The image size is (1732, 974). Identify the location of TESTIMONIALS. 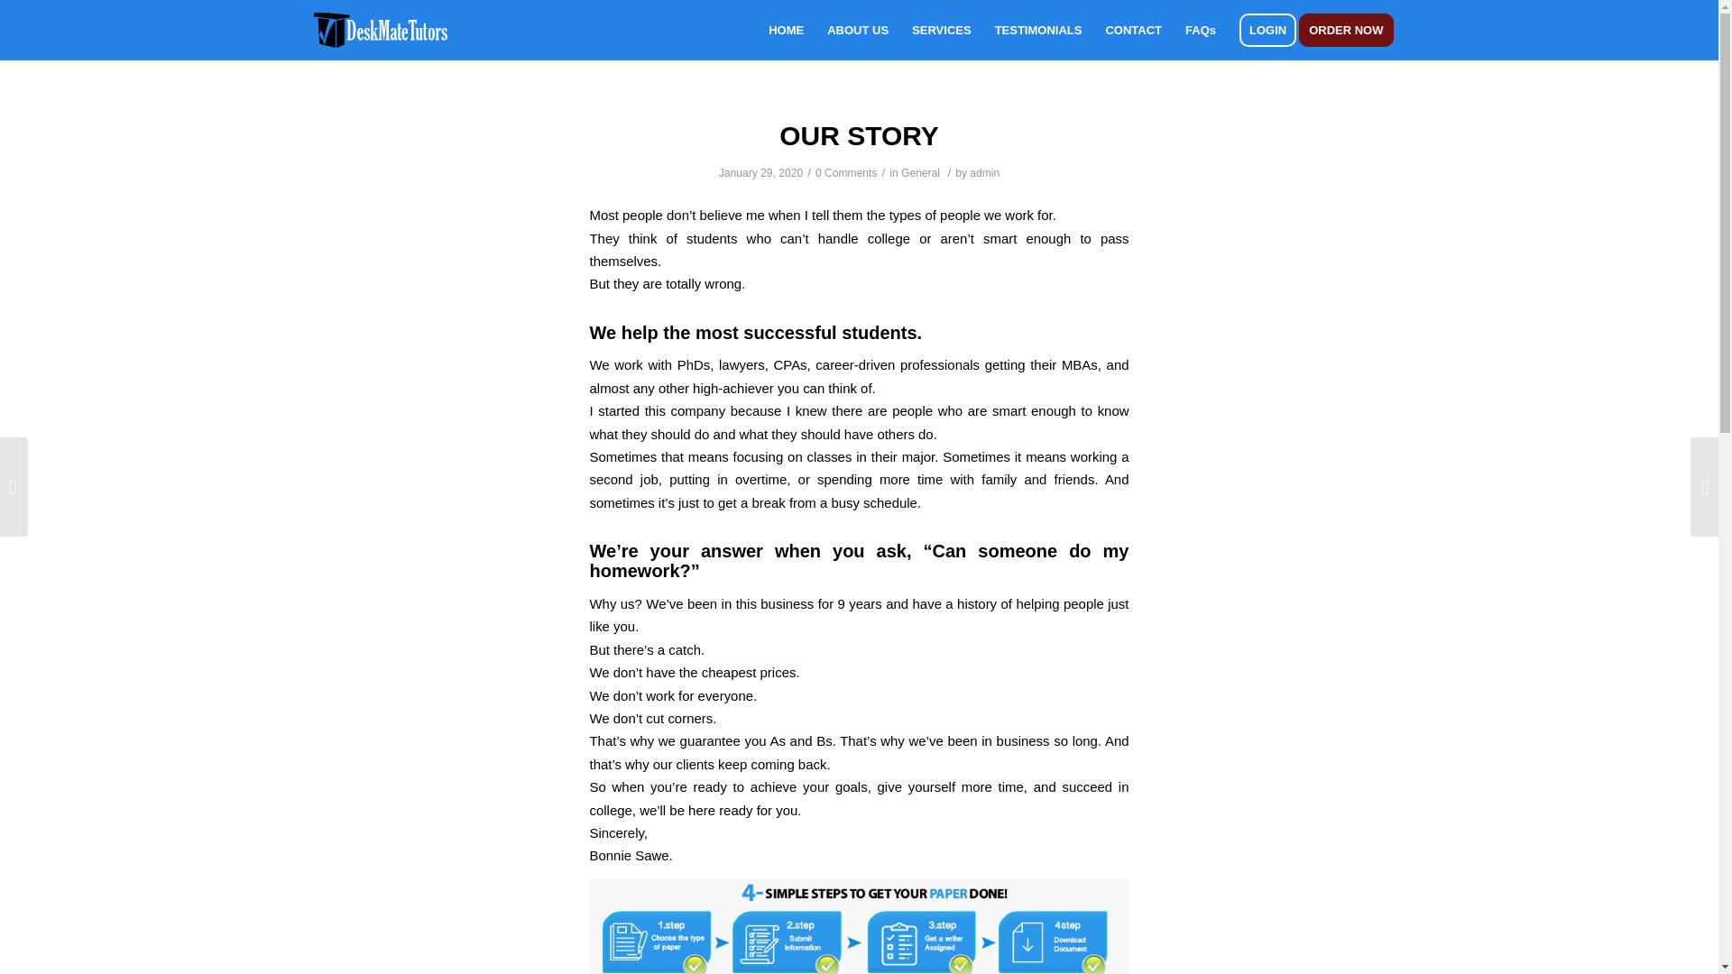
(1039, 30).